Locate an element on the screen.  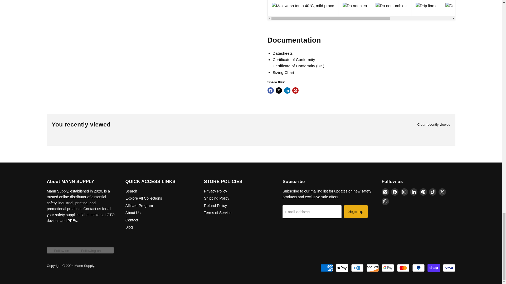
Do not iron is located at coordinates (455, 6).